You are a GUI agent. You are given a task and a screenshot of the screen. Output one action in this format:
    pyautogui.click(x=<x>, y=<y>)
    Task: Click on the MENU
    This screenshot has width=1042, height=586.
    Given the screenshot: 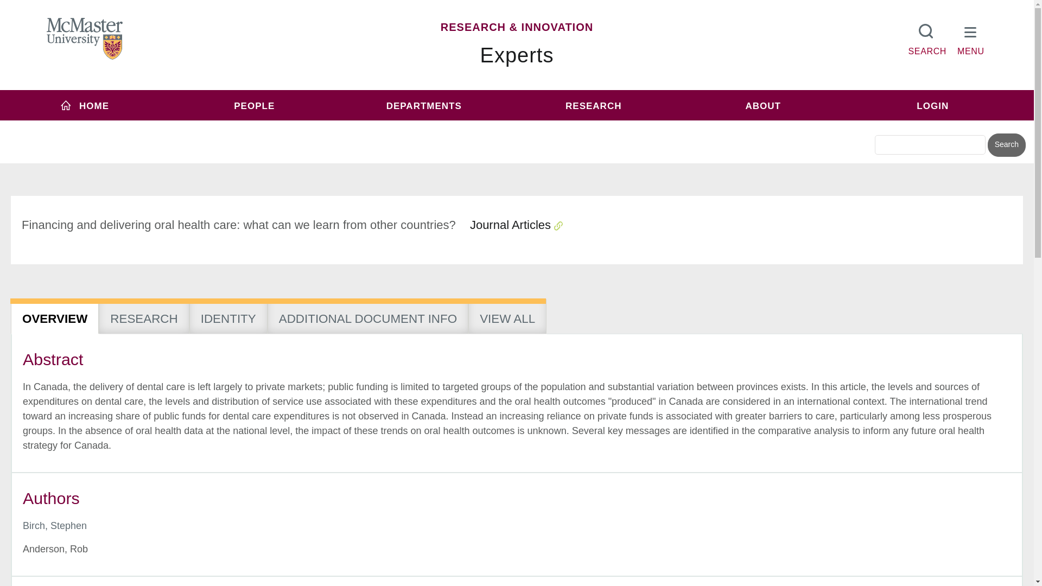 What is the action you would take?
    pyautogui.click(x=971, y=37)
    